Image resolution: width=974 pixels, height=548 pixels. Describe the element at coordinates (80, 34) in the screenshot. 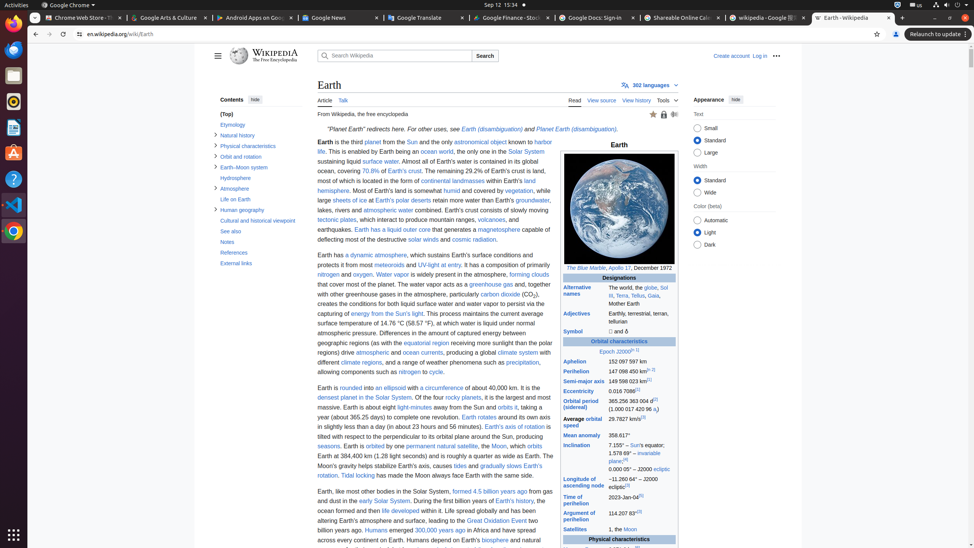

I see `View site information` at that location.